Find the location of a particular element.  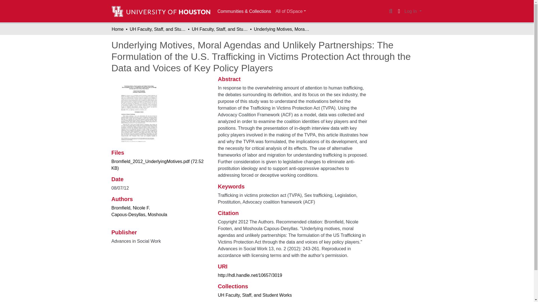

Language switch is located at coordinates (399, 11).